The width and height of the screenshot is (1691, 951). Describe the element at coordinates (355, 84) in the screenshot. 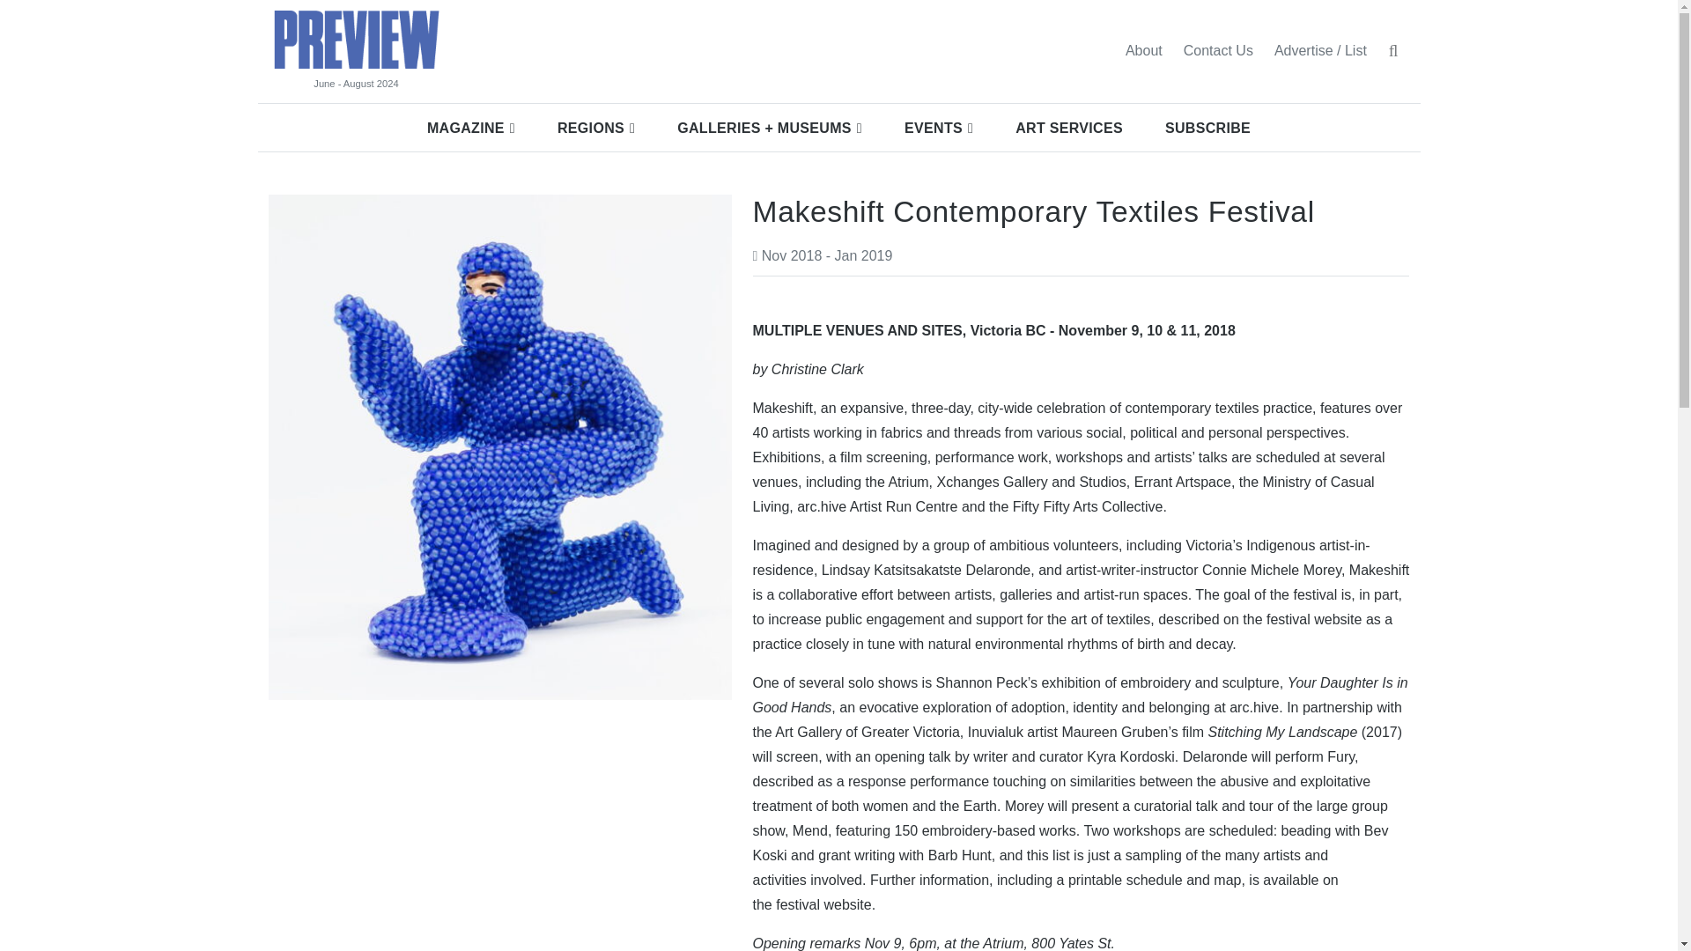

I see `June - August 2024` at that location.